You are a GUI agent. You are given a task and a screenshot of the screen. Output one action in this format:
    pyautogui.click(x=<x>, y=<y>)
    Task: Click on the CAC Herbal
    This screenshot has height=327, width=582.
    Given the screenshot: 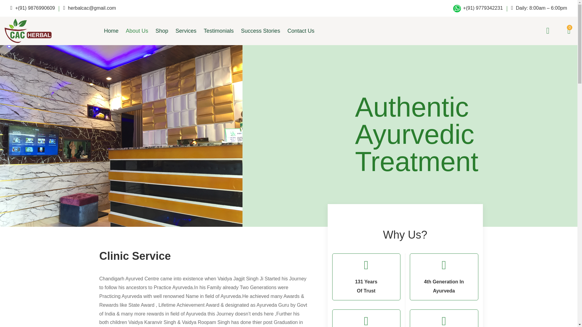 What is the action you would take?
    pyautogui.click(x=28, y=30)
    